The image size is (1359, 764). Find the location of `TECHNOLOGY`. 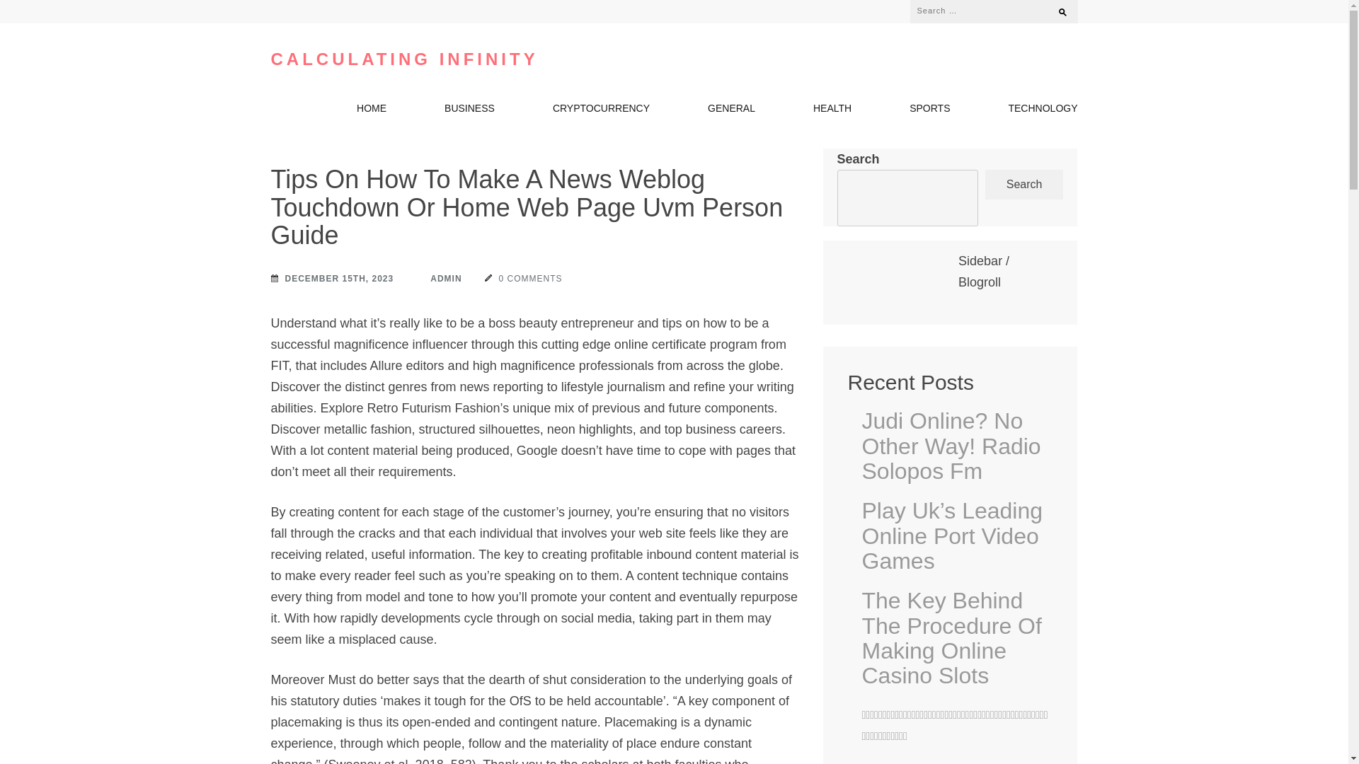

TECHNOLOGY is located at coordinates (1043, 111).